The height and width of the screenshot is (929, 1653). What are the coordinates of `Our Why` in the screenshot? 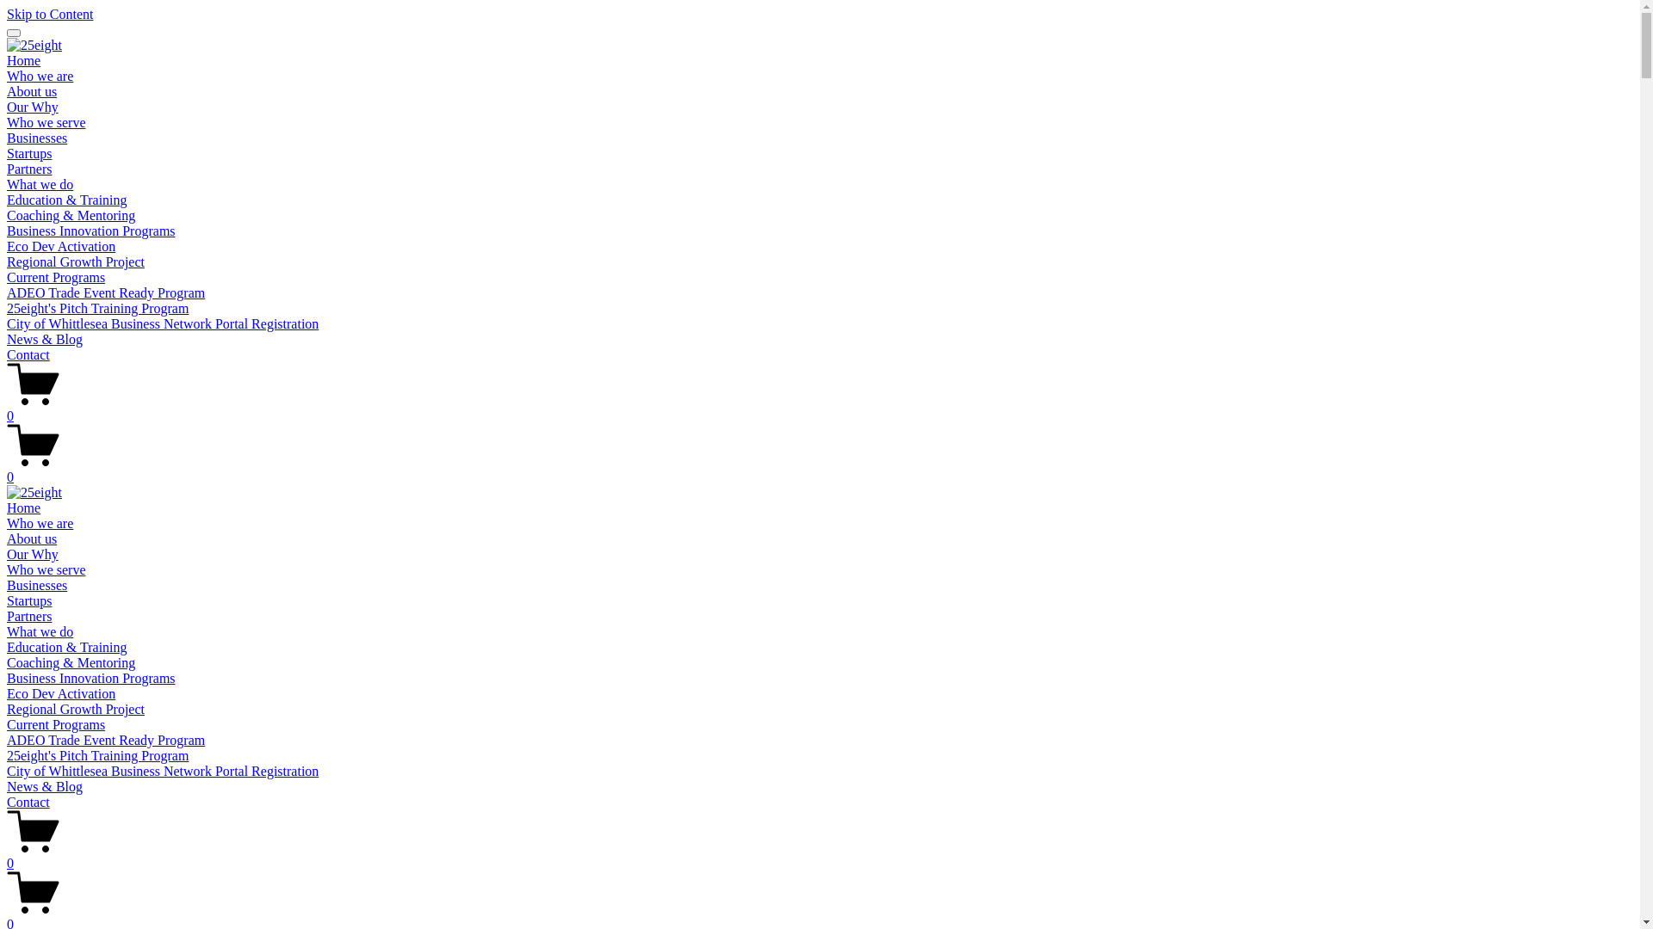 It's located at (33, 554).